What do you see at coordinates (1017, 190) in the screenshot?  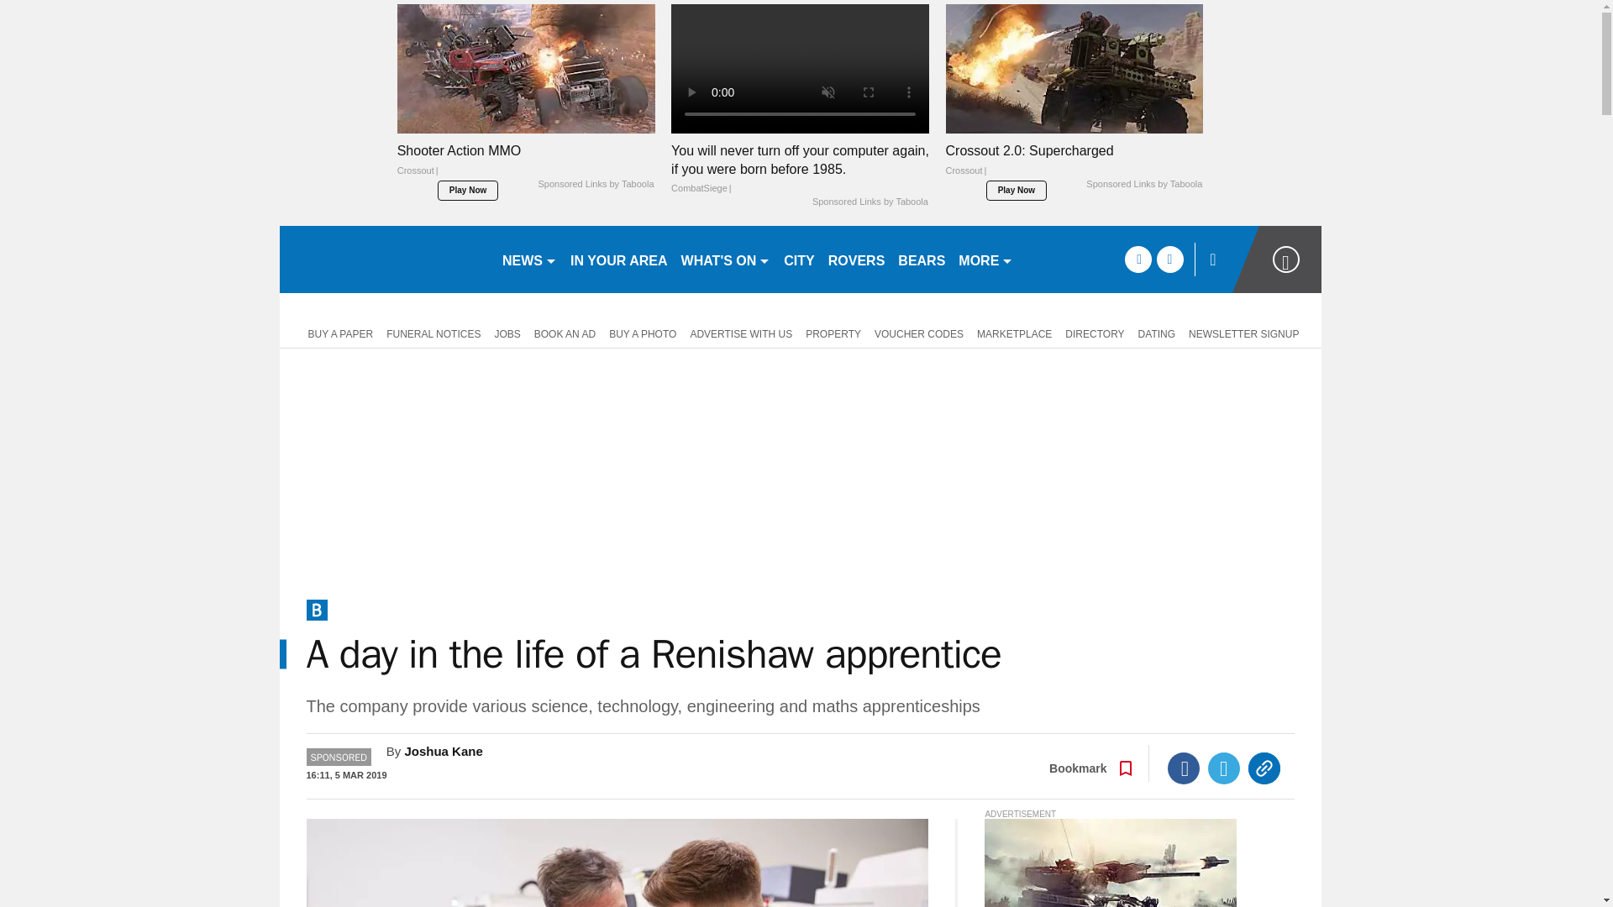 I see `Play Now` at bounding box center [1017, 190].